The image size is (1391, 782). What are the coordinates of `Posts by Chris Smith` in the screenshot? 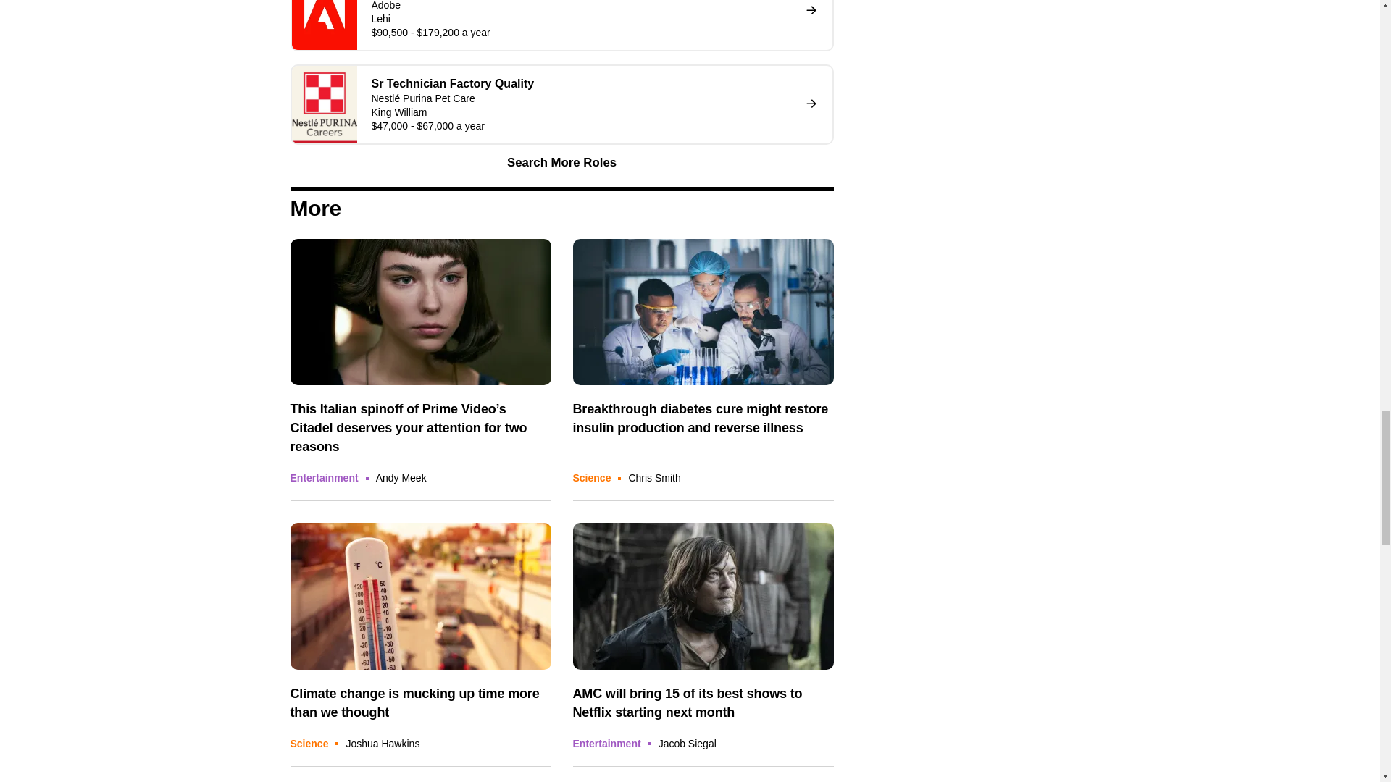 It's located at (653, 478).